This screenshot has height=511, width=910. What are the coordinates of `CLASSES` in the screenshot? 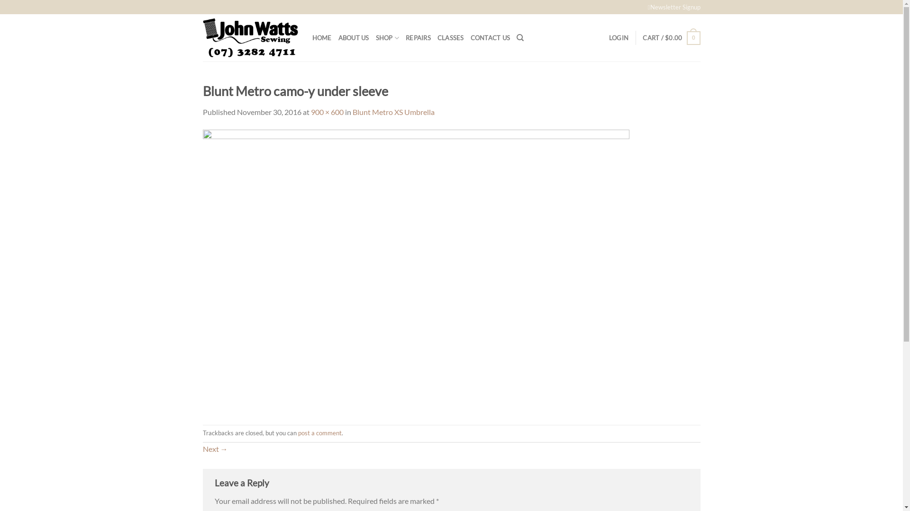 It's located at (451, 38).